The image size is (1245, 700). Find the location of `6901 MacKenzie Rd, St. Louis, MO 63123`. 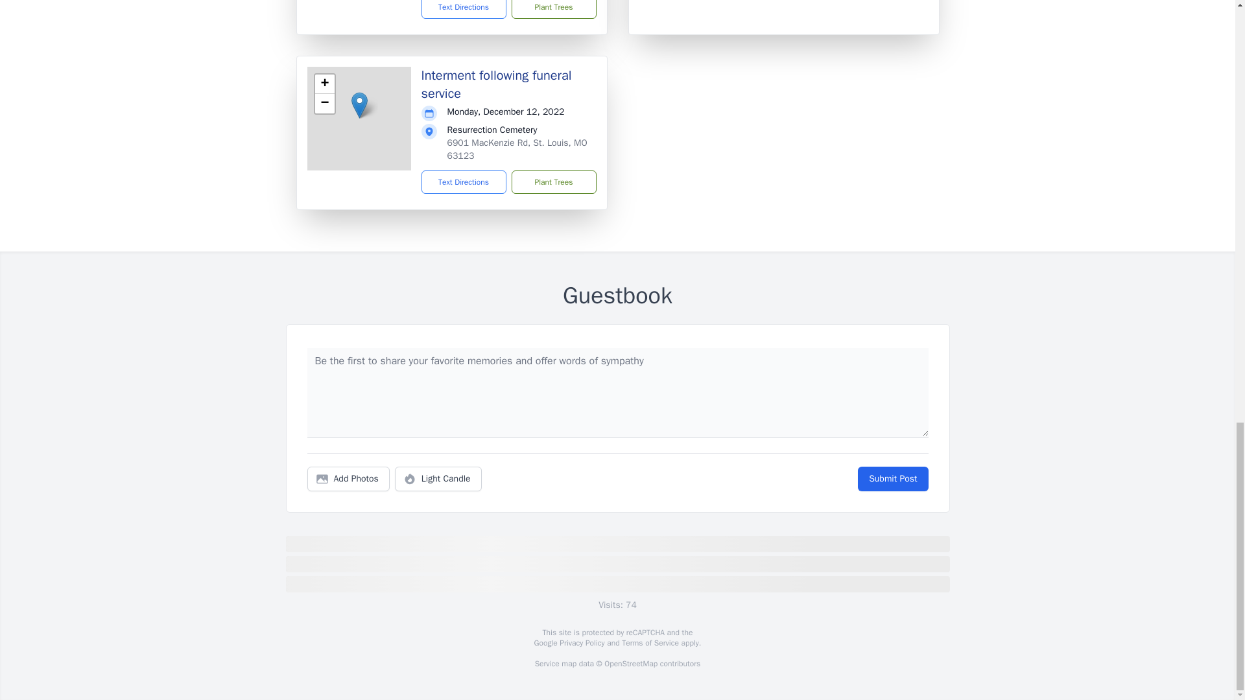

6901 MacKenzie Rd, St. Louis, MO 63123 is located at coordinates (517, 149).